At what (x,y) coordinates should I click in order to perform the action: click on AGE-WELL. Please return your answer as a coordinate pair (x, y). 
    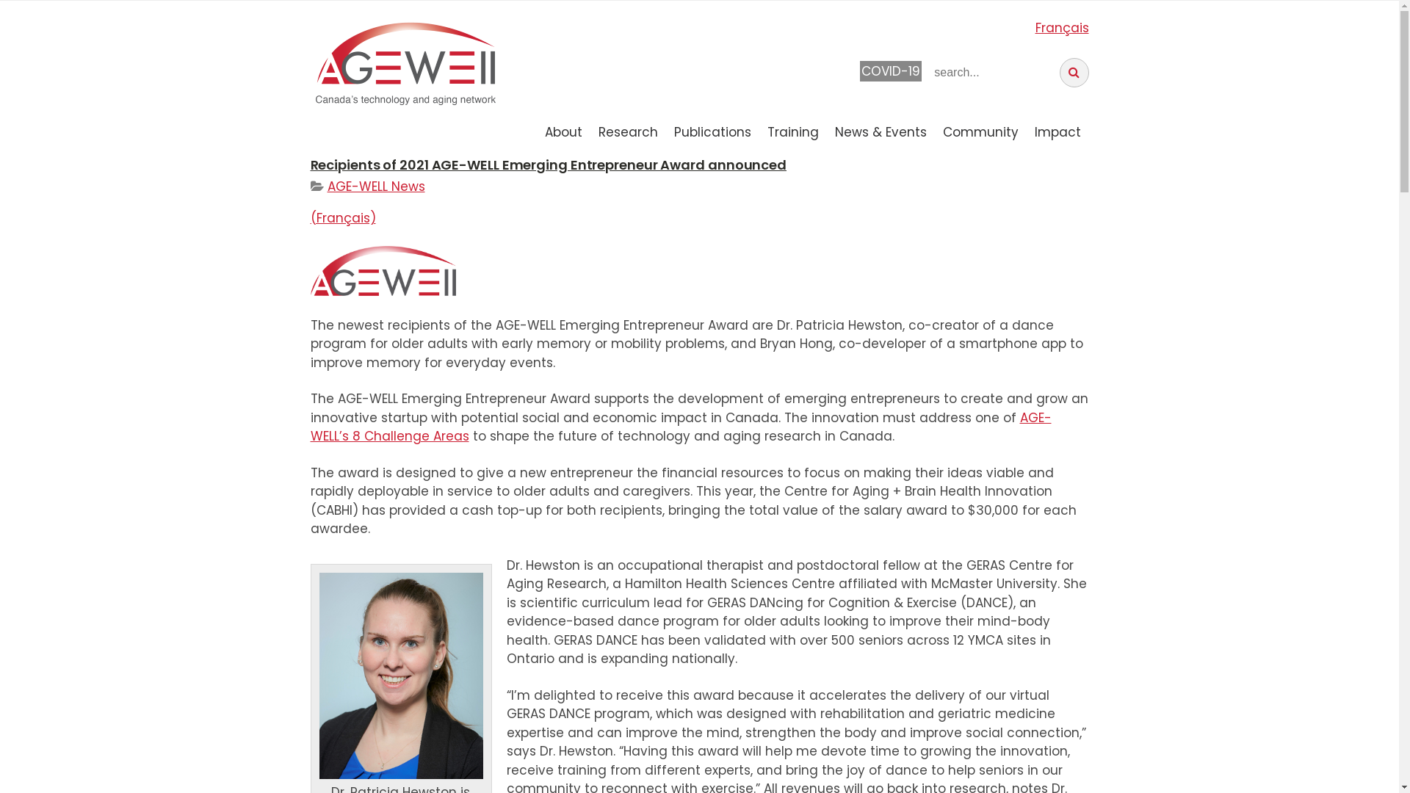
    Looking at the image, I should click on (699, 65).